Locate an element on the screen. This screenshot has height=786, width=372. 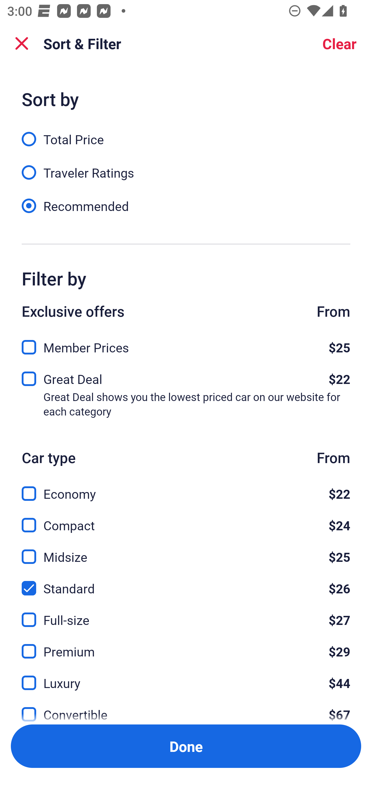
Economy, $22 Economy $22 is located at coordinates (186, 488).